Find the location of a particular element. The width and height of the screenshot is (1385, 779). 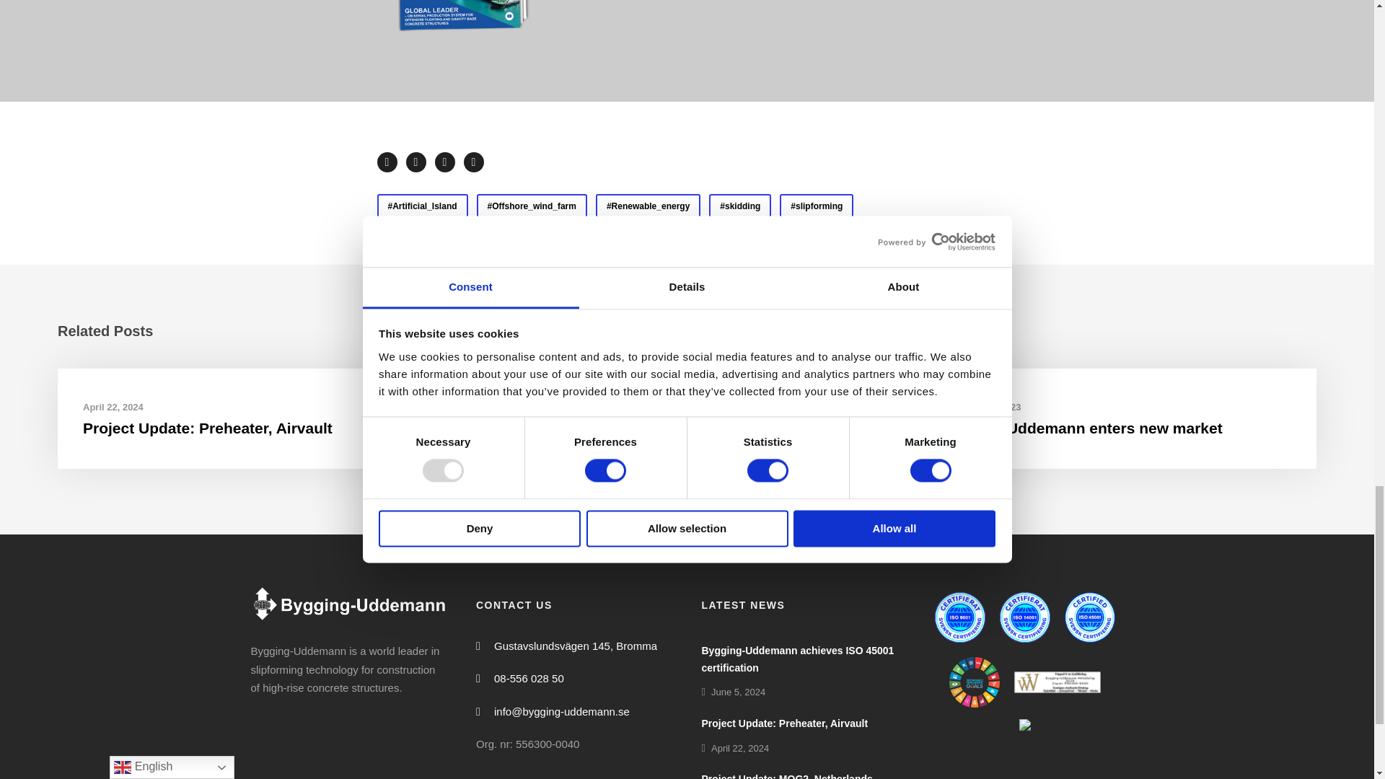

Global2 is located at coordinates (461, 18).